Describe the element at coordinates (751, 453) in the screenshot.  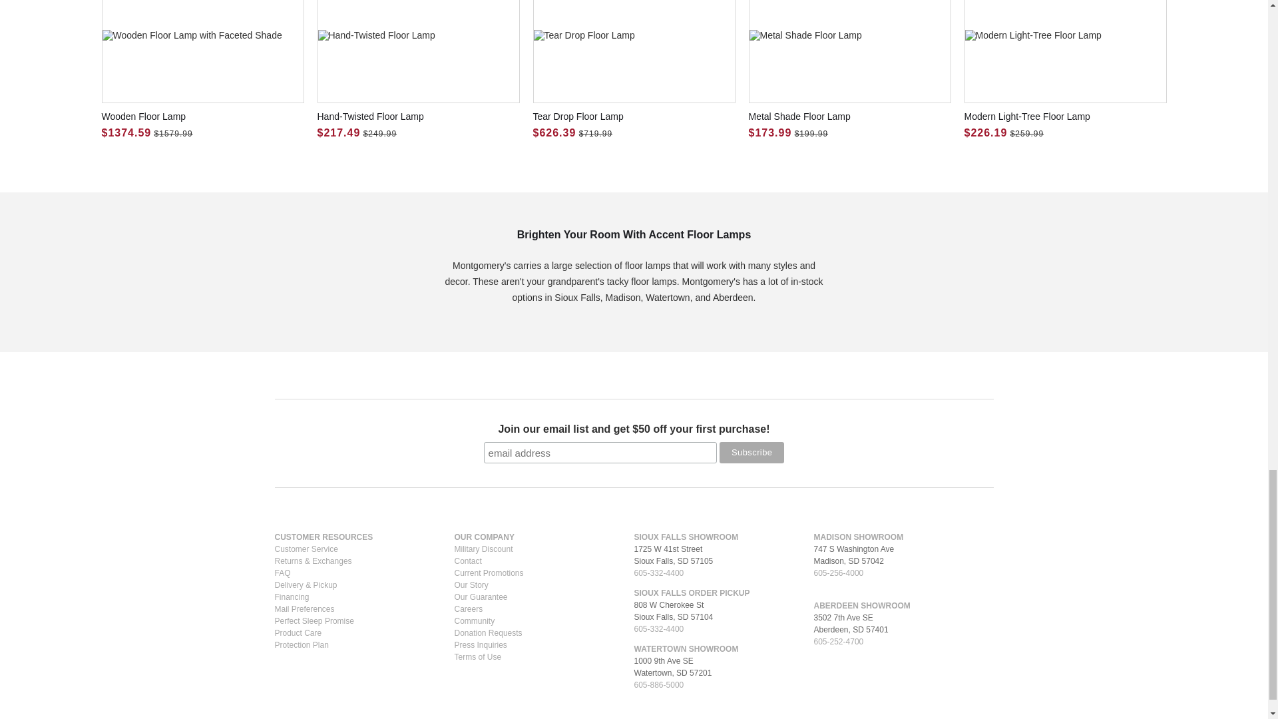
I see `Subscribe` at that location.